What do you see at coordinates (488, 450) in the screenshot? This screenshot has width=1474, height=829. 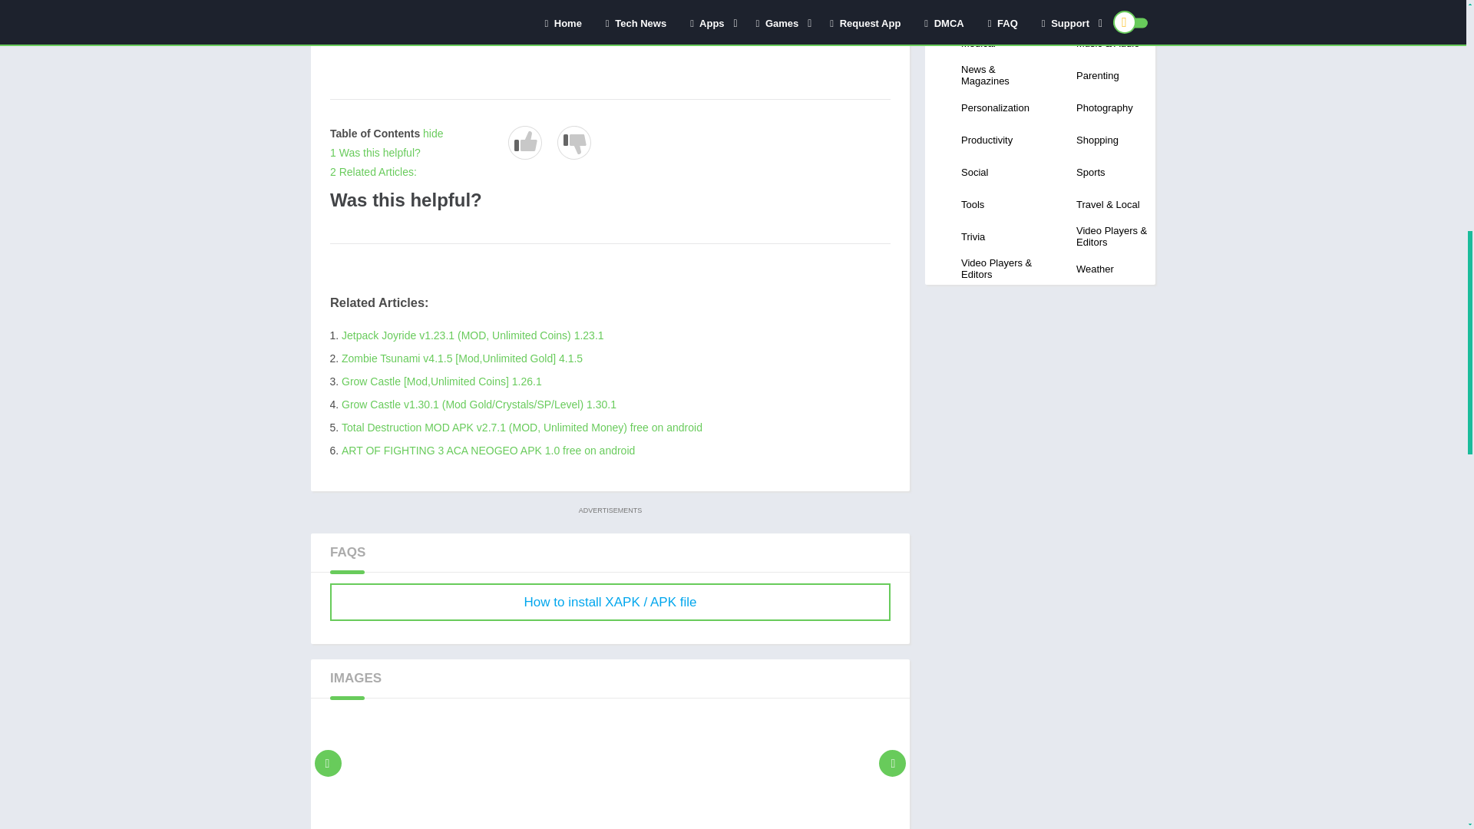 I see `ART OF FIGHTING 3 ACA NEOGEO APK 1.0 free on android` at bounding box center [488, 450].